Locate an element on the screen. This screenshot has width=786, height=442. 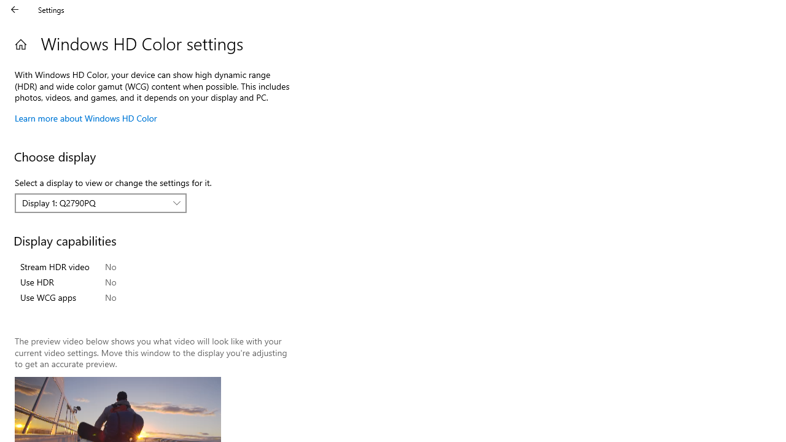
Back is located at coordinates (15, 10).